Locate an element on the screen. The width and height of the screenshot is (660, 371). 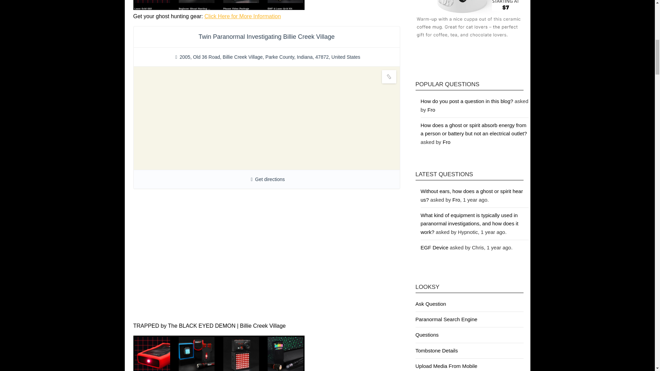
Get directions is located at coordinates (269, 179).